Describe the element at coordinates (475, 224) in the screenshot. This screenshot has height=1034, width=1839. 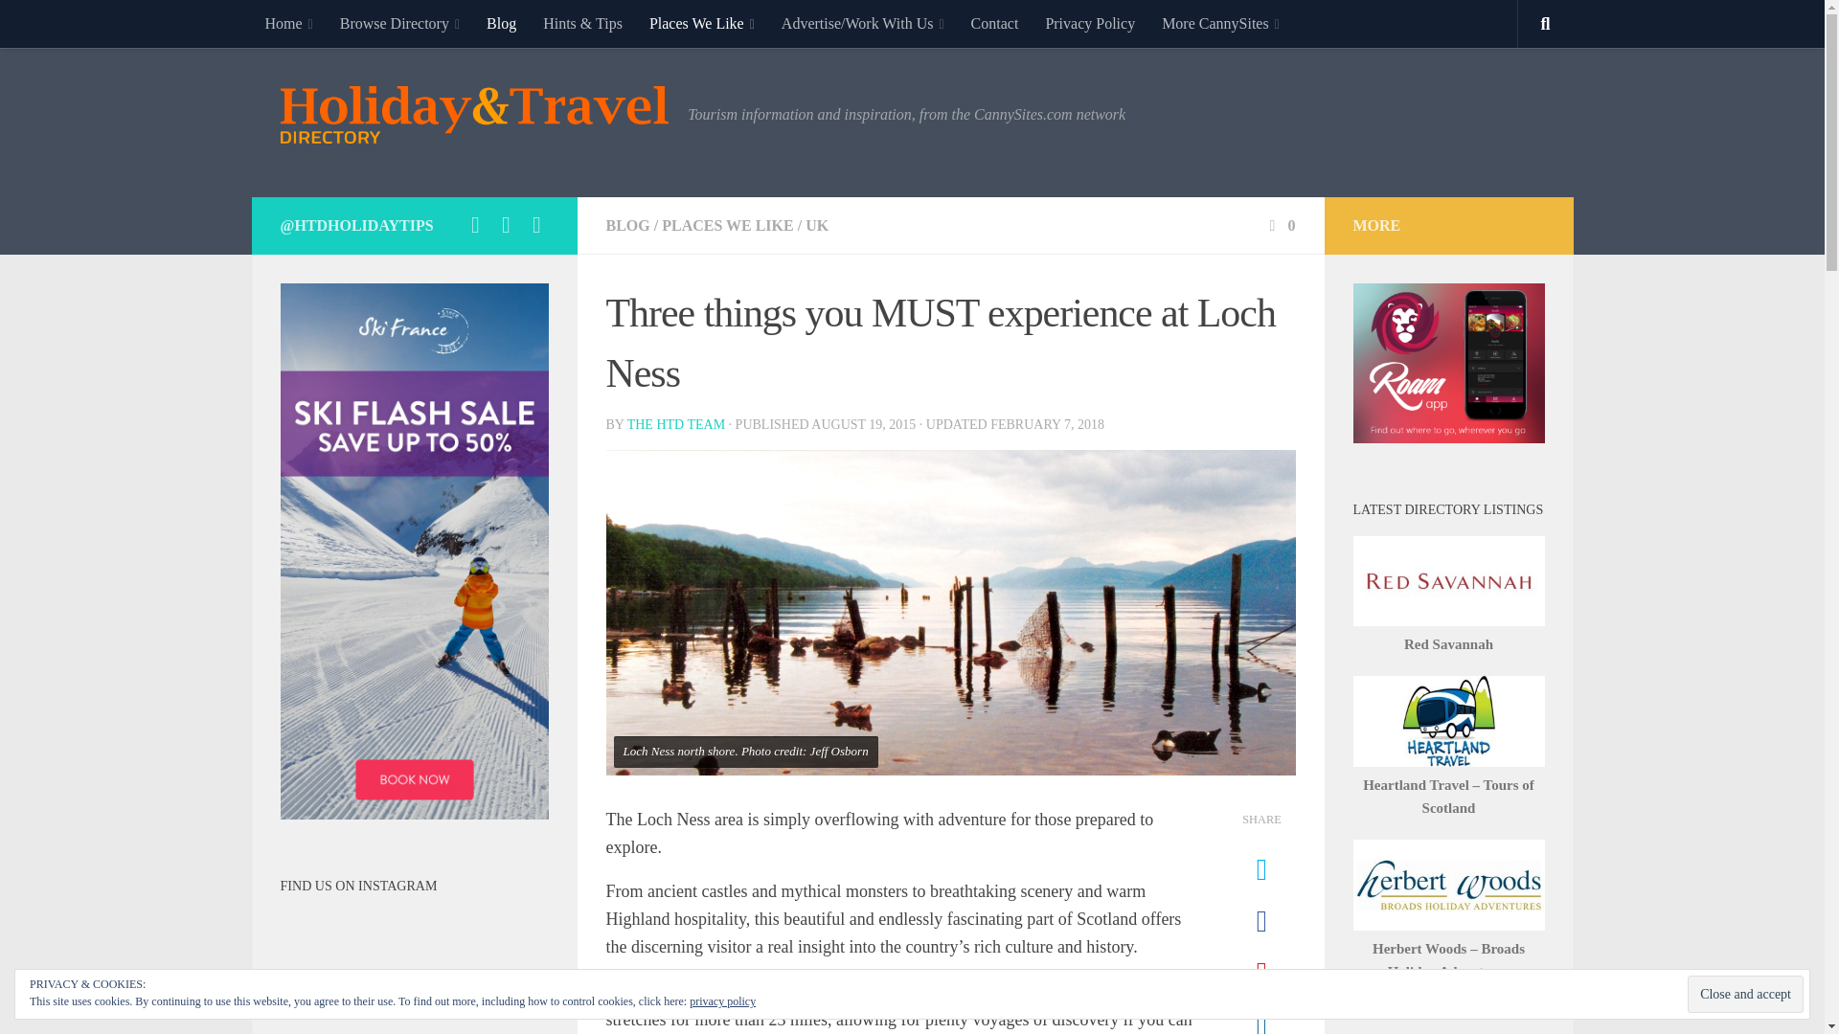
I see `Follow us on Twitter` at that location.